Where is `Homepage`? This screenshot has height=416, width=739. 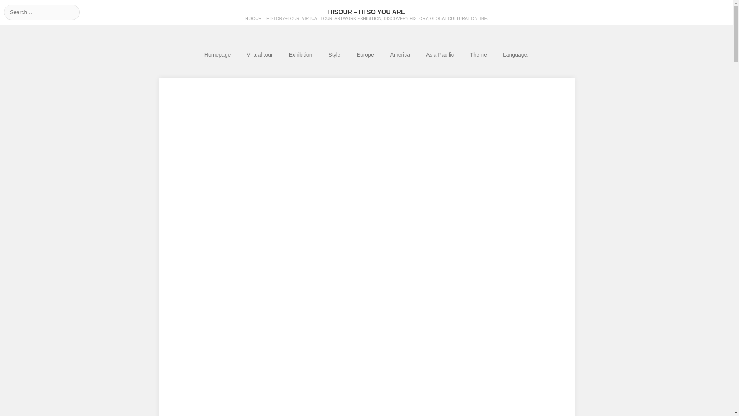
Homepage is located at coordinates (217, 55).